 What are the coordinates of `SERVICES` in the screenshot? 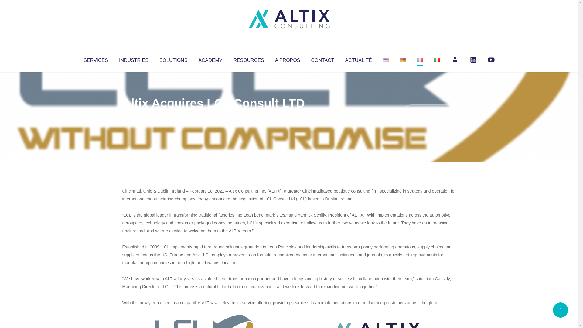 It's located at (95, 59).